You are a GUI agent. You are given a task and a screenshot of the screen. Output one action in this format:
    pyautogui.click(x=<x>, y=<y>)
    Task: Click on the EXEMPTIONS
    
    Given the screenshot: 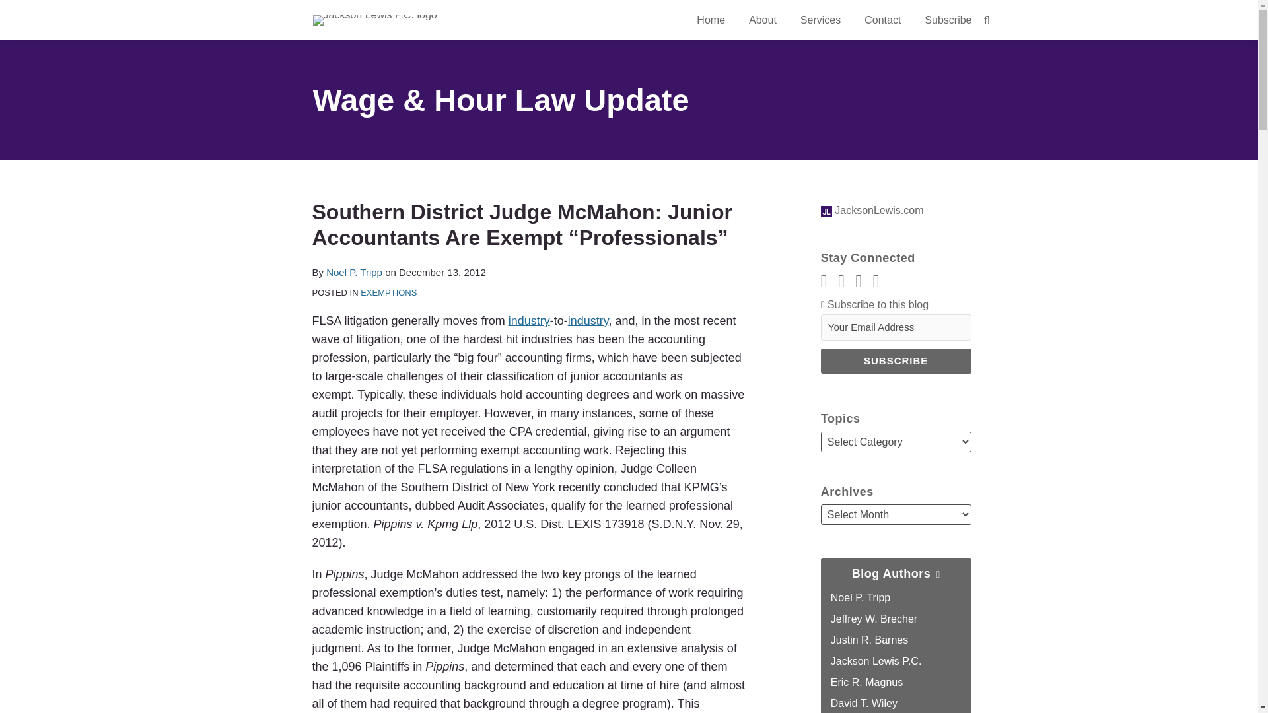 What is the action you would take?
    pyautogui.click(x=388, y=293)
    